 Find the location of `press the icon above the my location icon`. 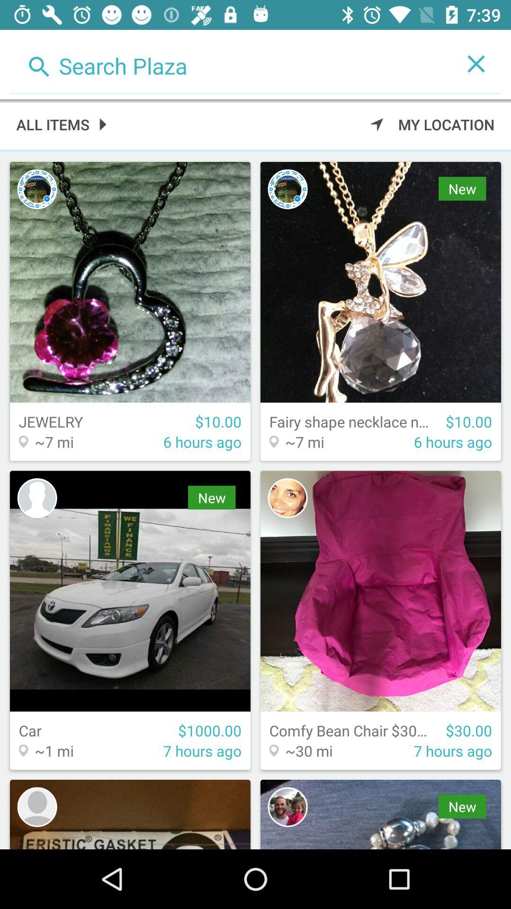

press the icon above the my location icon is located at coordinates (230, 63).